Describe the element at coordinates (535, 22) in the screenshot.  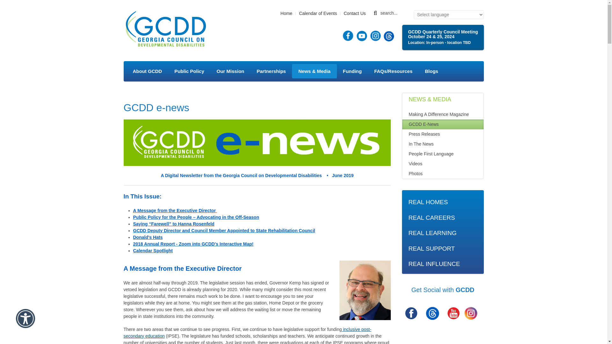
I see `JUMP TO NAVIGATION` at that location.